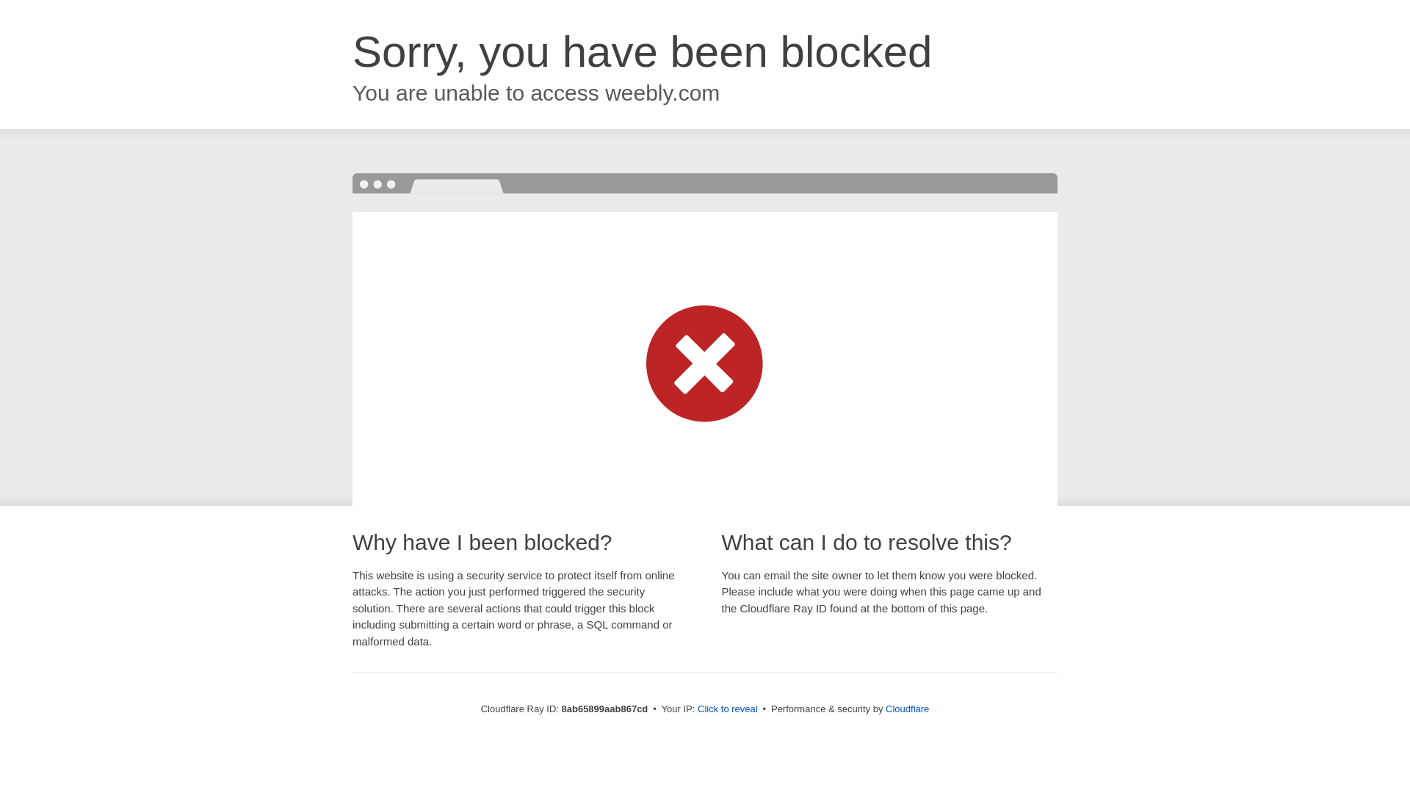 This screenshot has height=793, width=1410. Describe the element at coordinates (907, 709) in the screenshot. I see `Cloudflare` at that location.